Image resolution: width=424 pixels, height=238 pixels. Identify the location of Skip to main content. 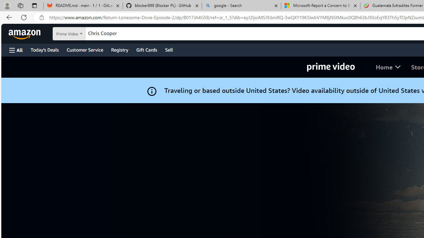
(28, 33).